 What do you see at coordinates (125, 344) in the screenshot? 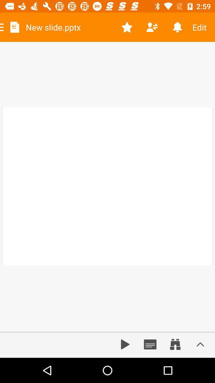
I see `play presentation` at bounding box center [125, 344].